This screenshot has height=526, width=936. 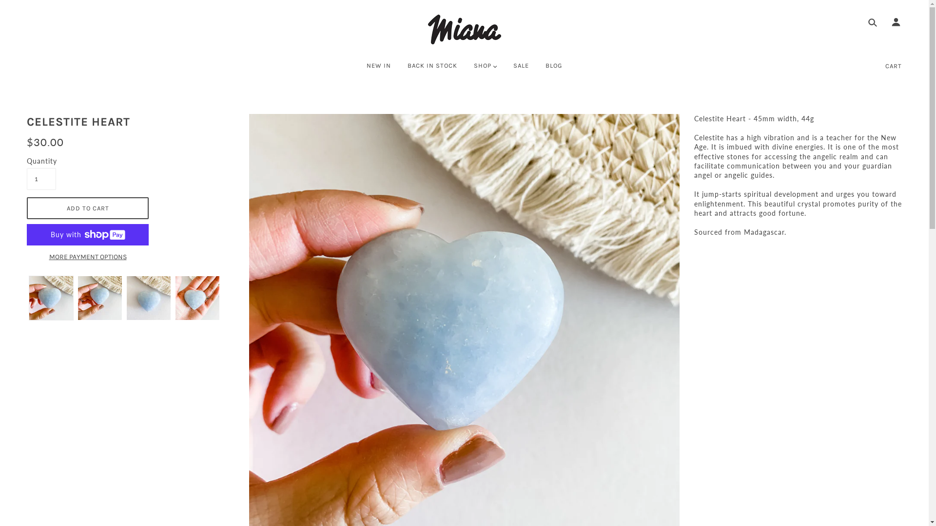 What do you see at coordinates (486, 69) in the screenshot?
I see `SHOP` at bounding box center [486, 69].